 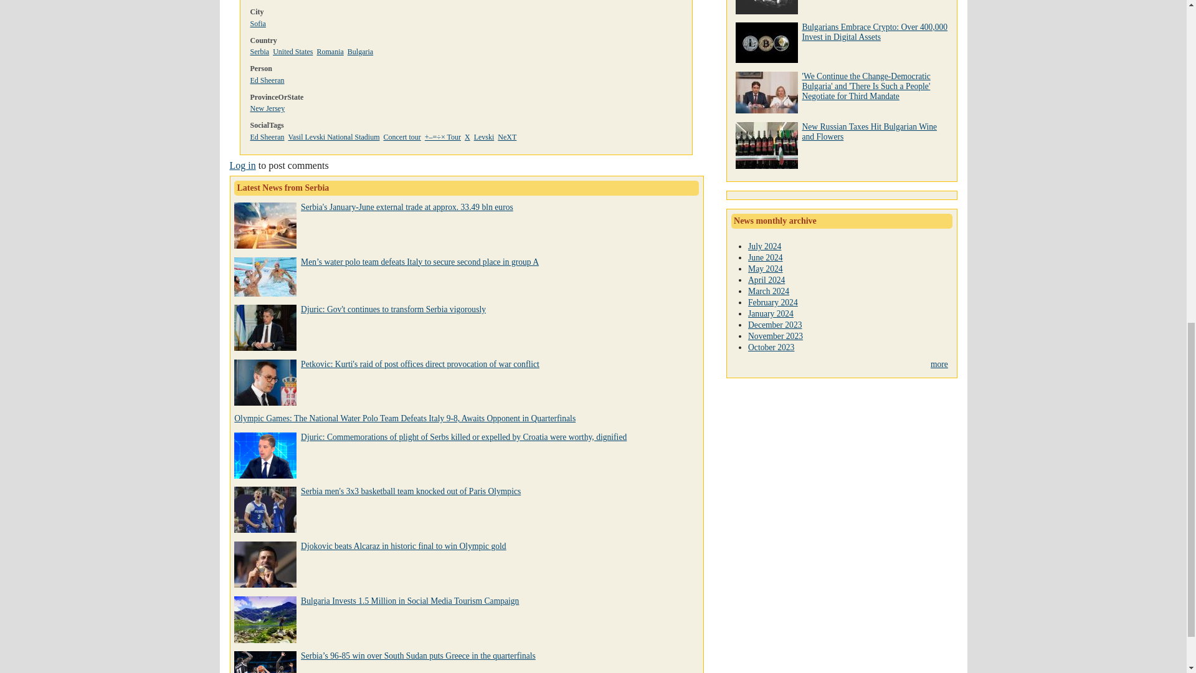 What do you see at coordinates (267, 80) in the screenshot?
I see `Ed Sheeran` at bounding box center [267, 80].